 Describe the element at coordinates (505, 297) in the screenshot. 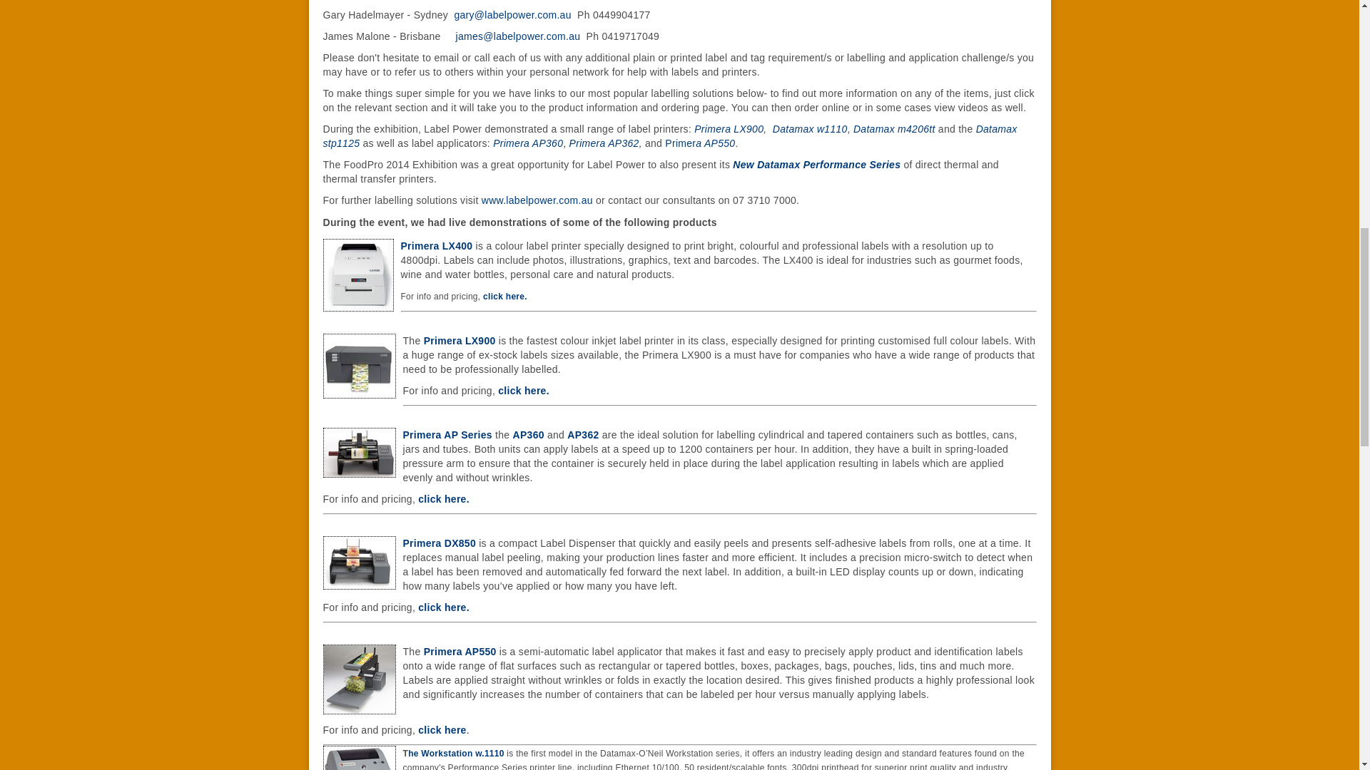

I see `Opens external link in new window` at that location.